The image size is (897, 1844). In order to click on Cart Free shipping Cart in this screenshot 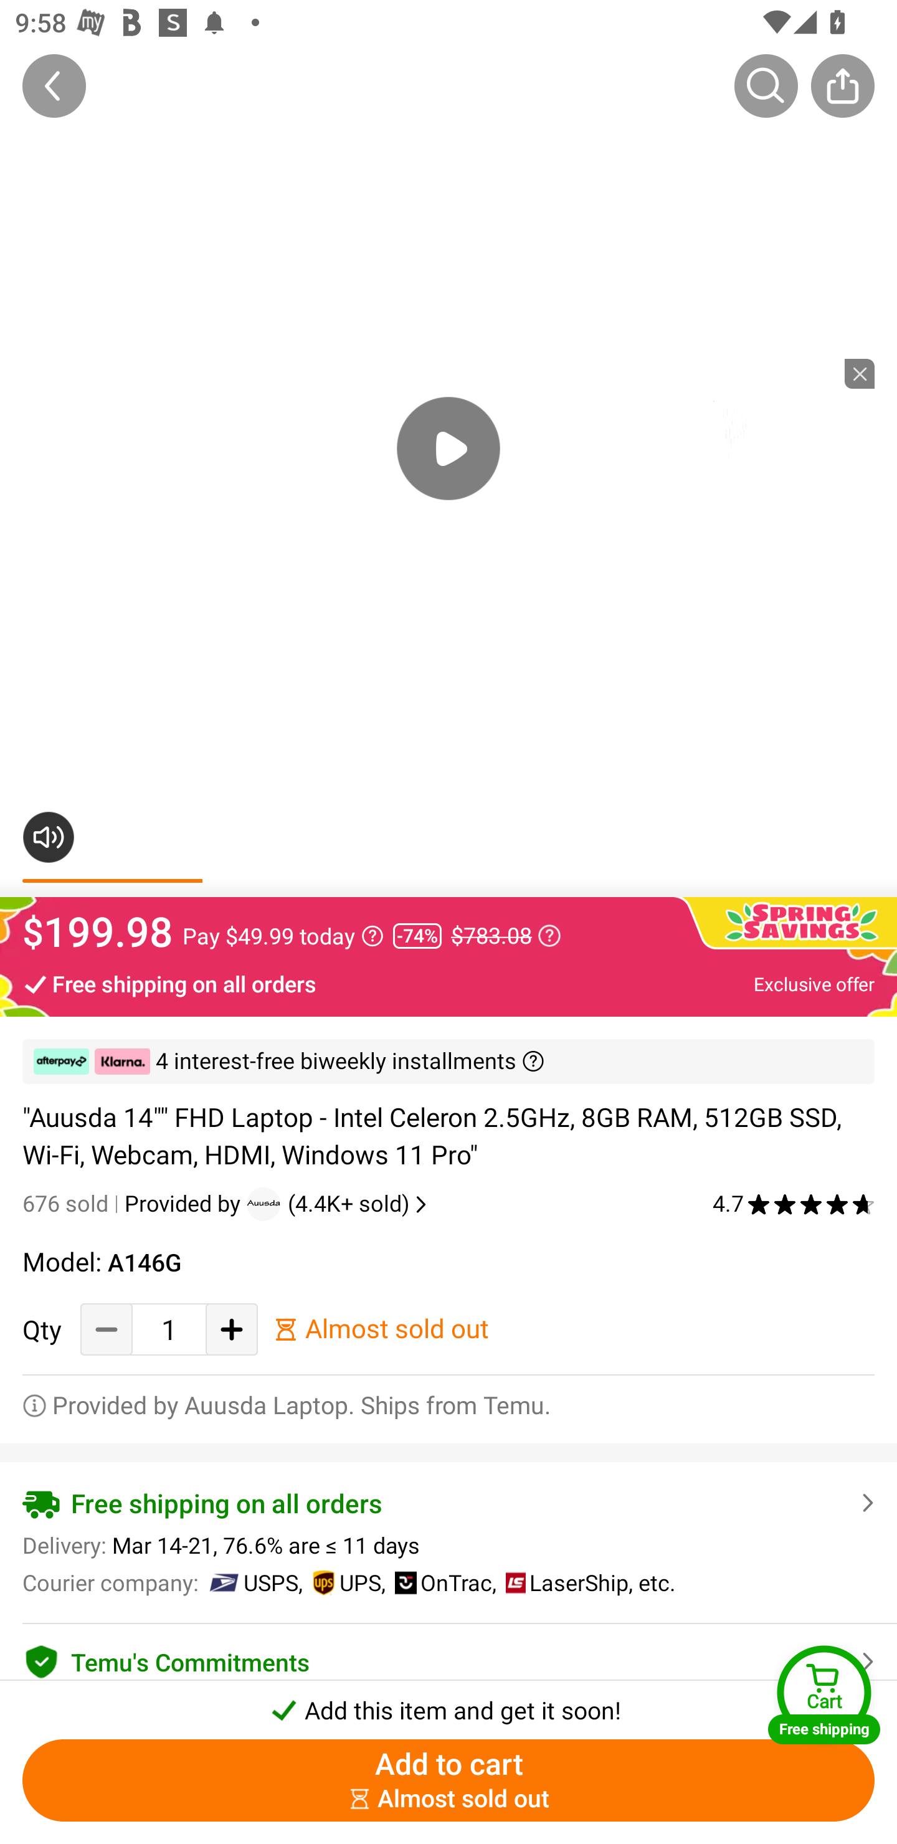, I will do `click(824, 1694)`.